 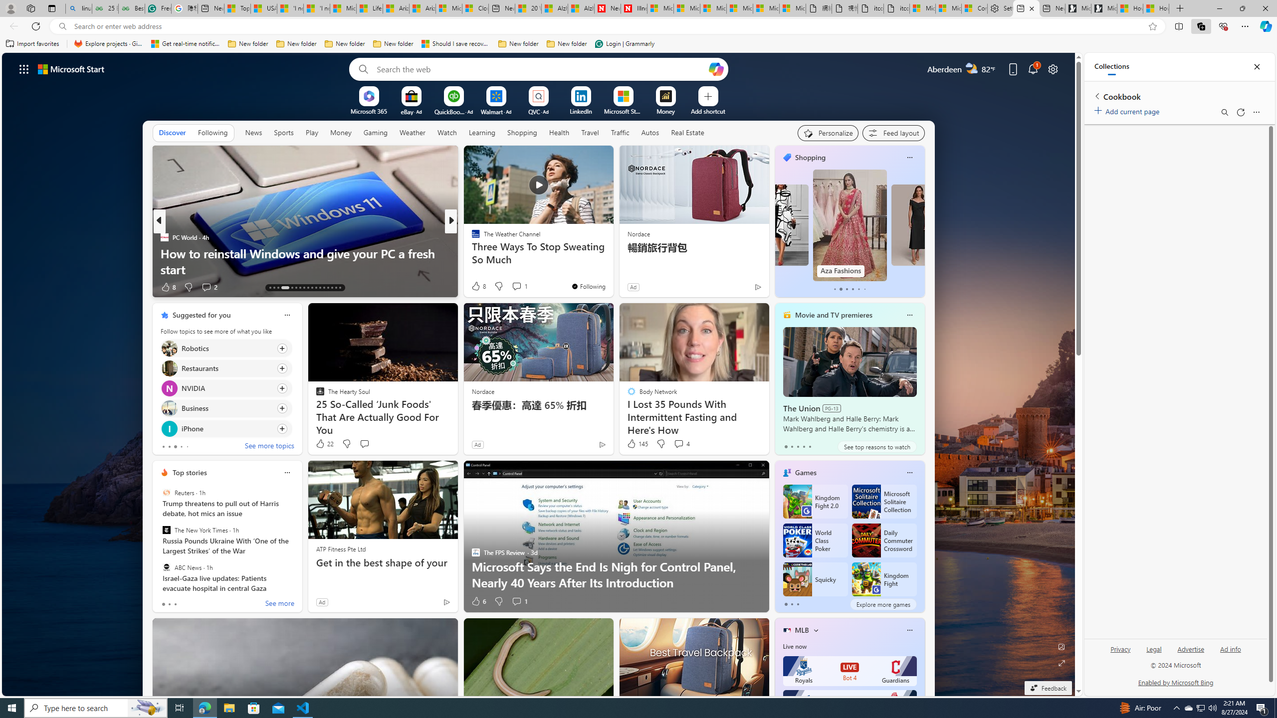 I want to click on The Manual, so click(x=471, y=237).